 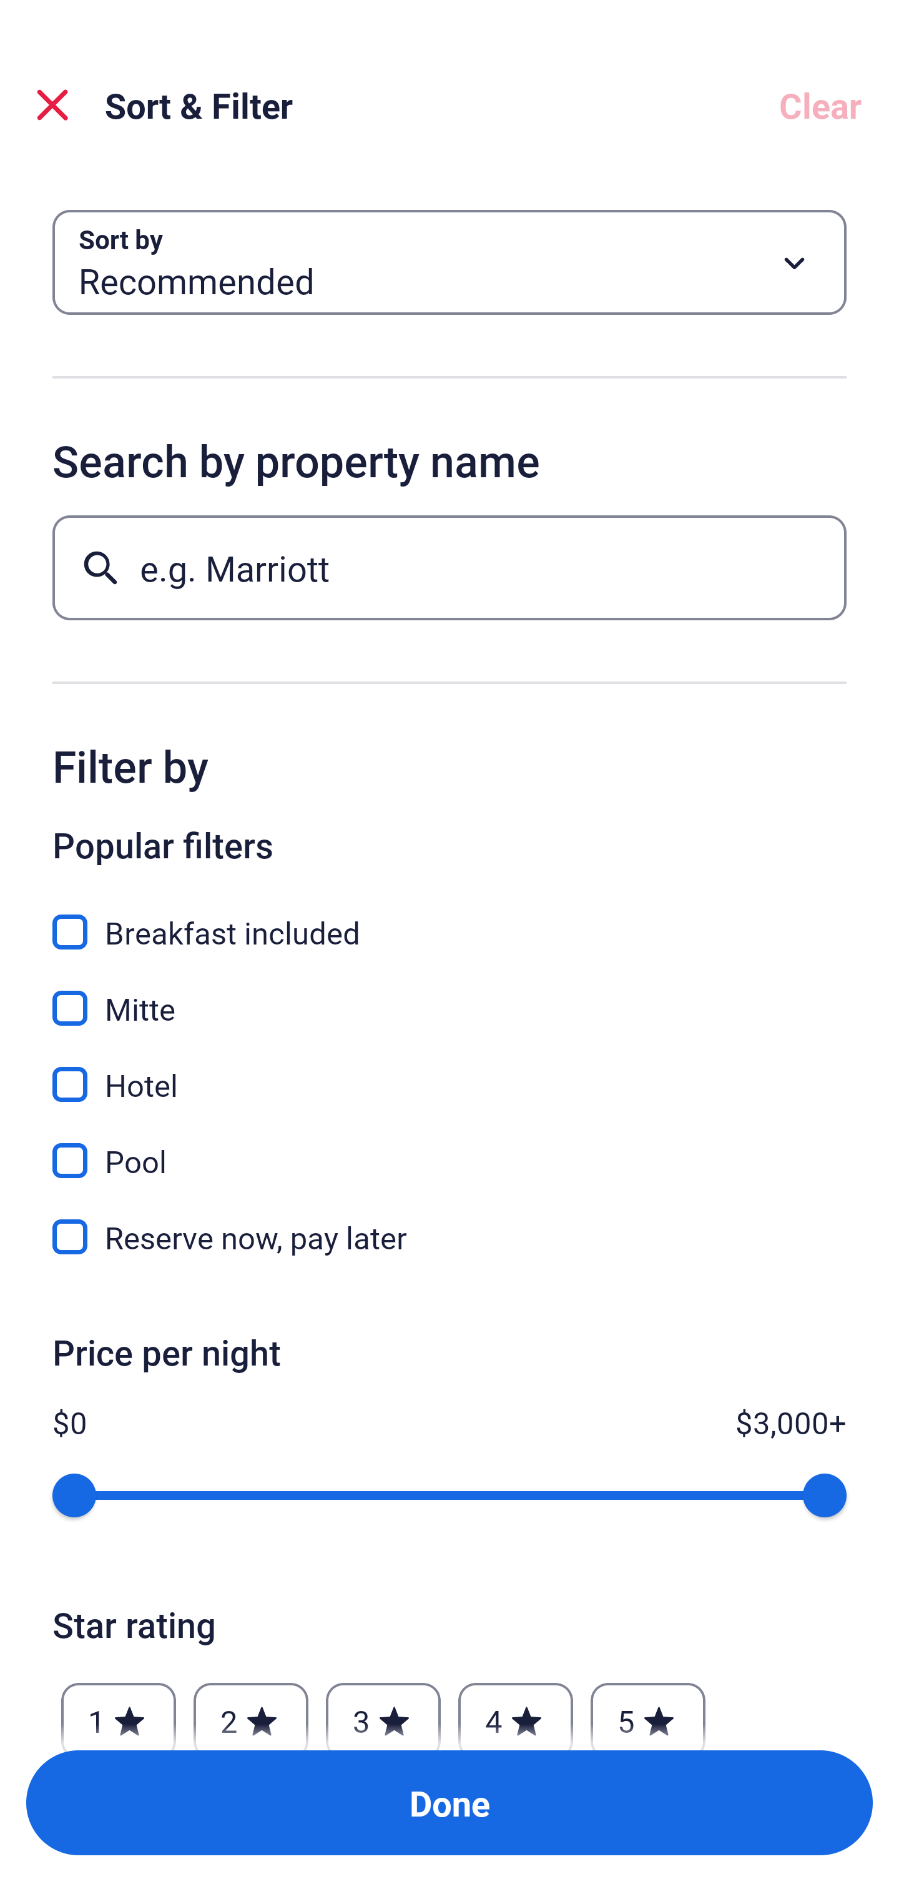 What do you see at coordinates (449, 918) in the screenshot?
I see `Breakfast included, Breakfast included` at bounding box center [449, 918].